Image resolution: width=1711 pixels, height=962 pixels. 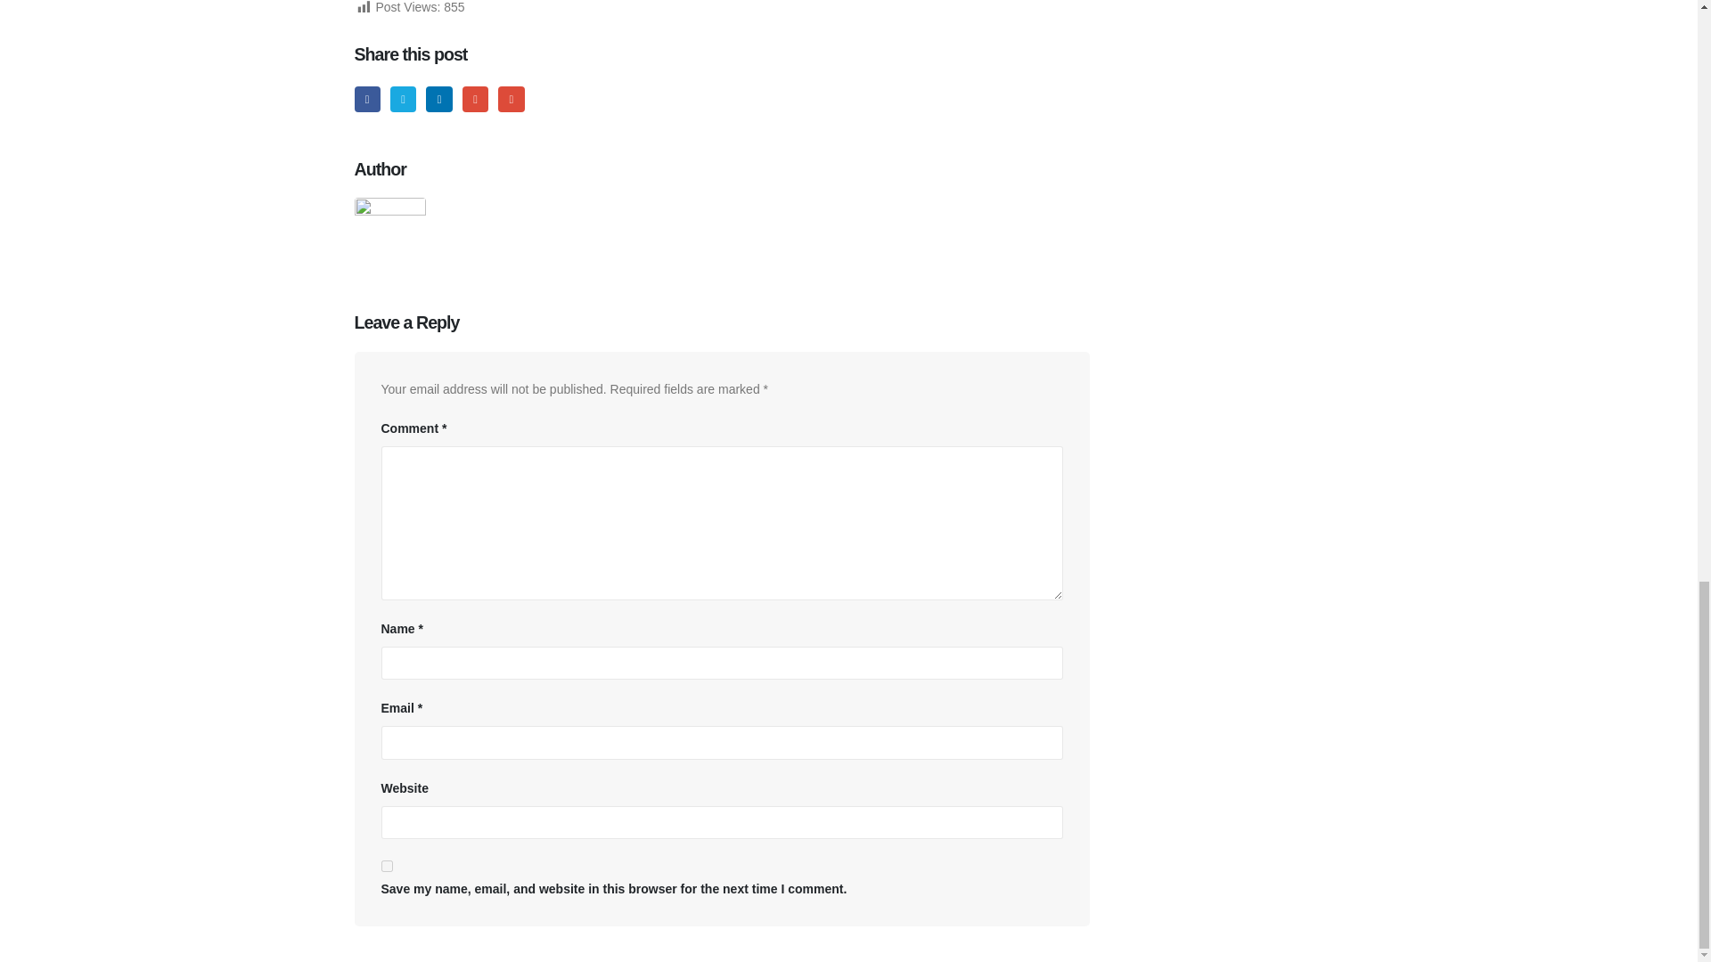 What do you see at coordinates (387, 866) in the screenshot?
I see `yes` at bounding box center [387, 866].